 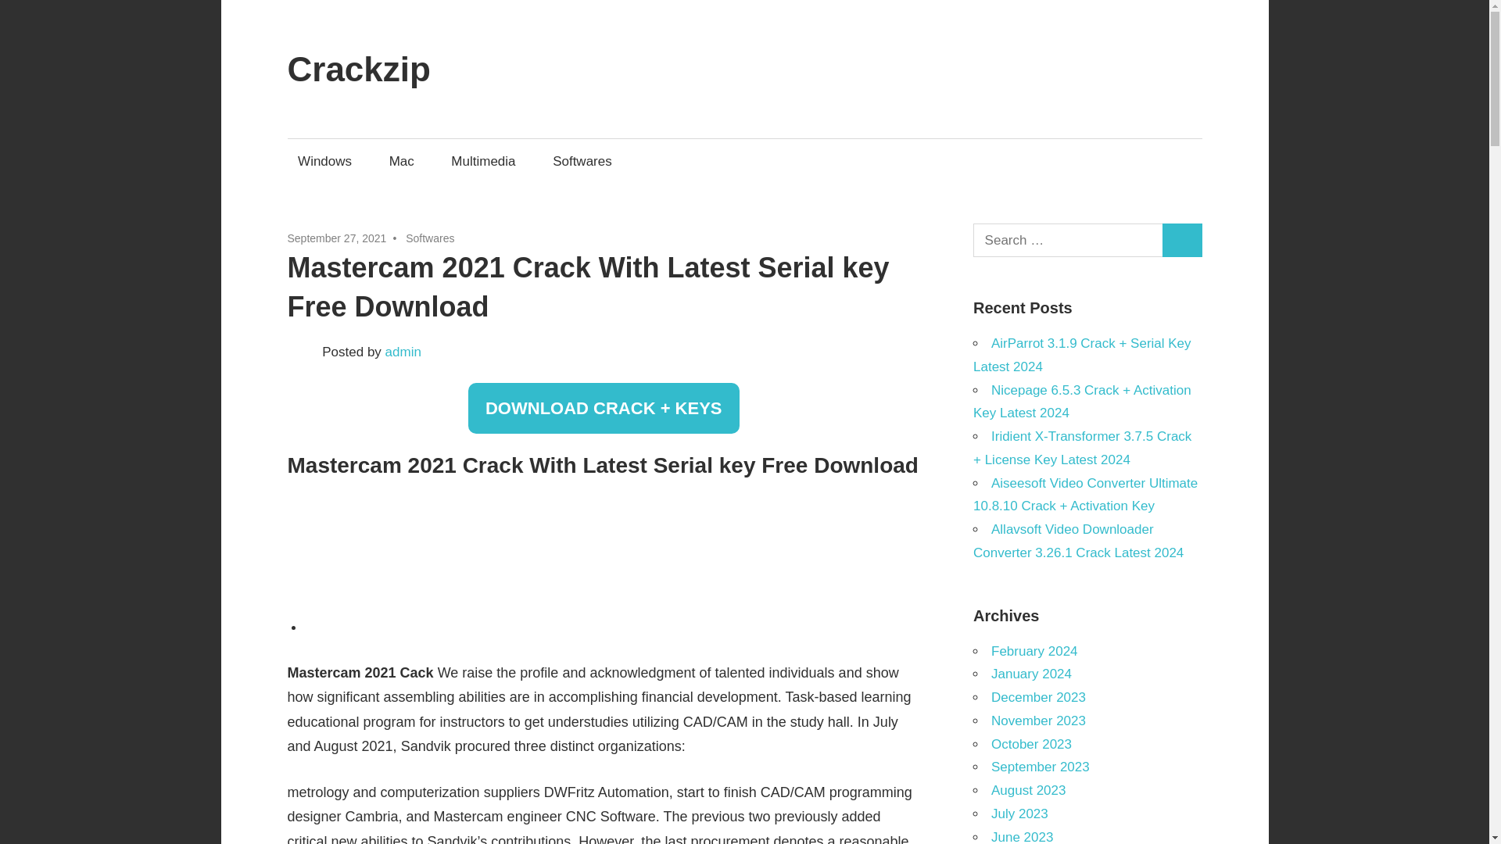 I want to click on Multimedia, so click(x=483, y=161).